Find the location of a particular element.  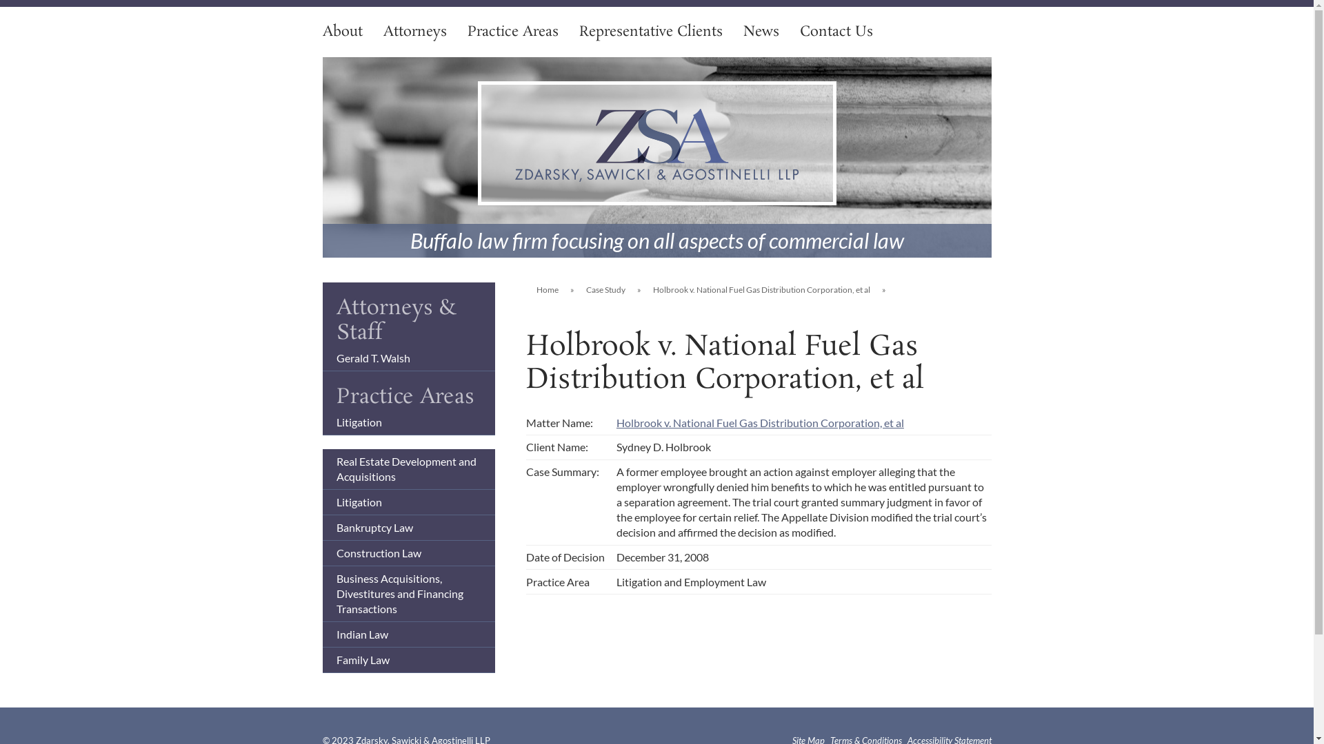

About is located at coordinates (343, 32).